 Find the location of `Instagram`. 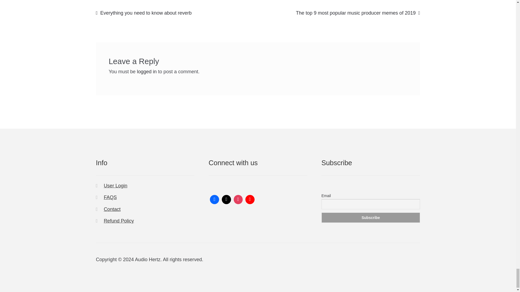

Instagram is located at coordinates (238, 200).